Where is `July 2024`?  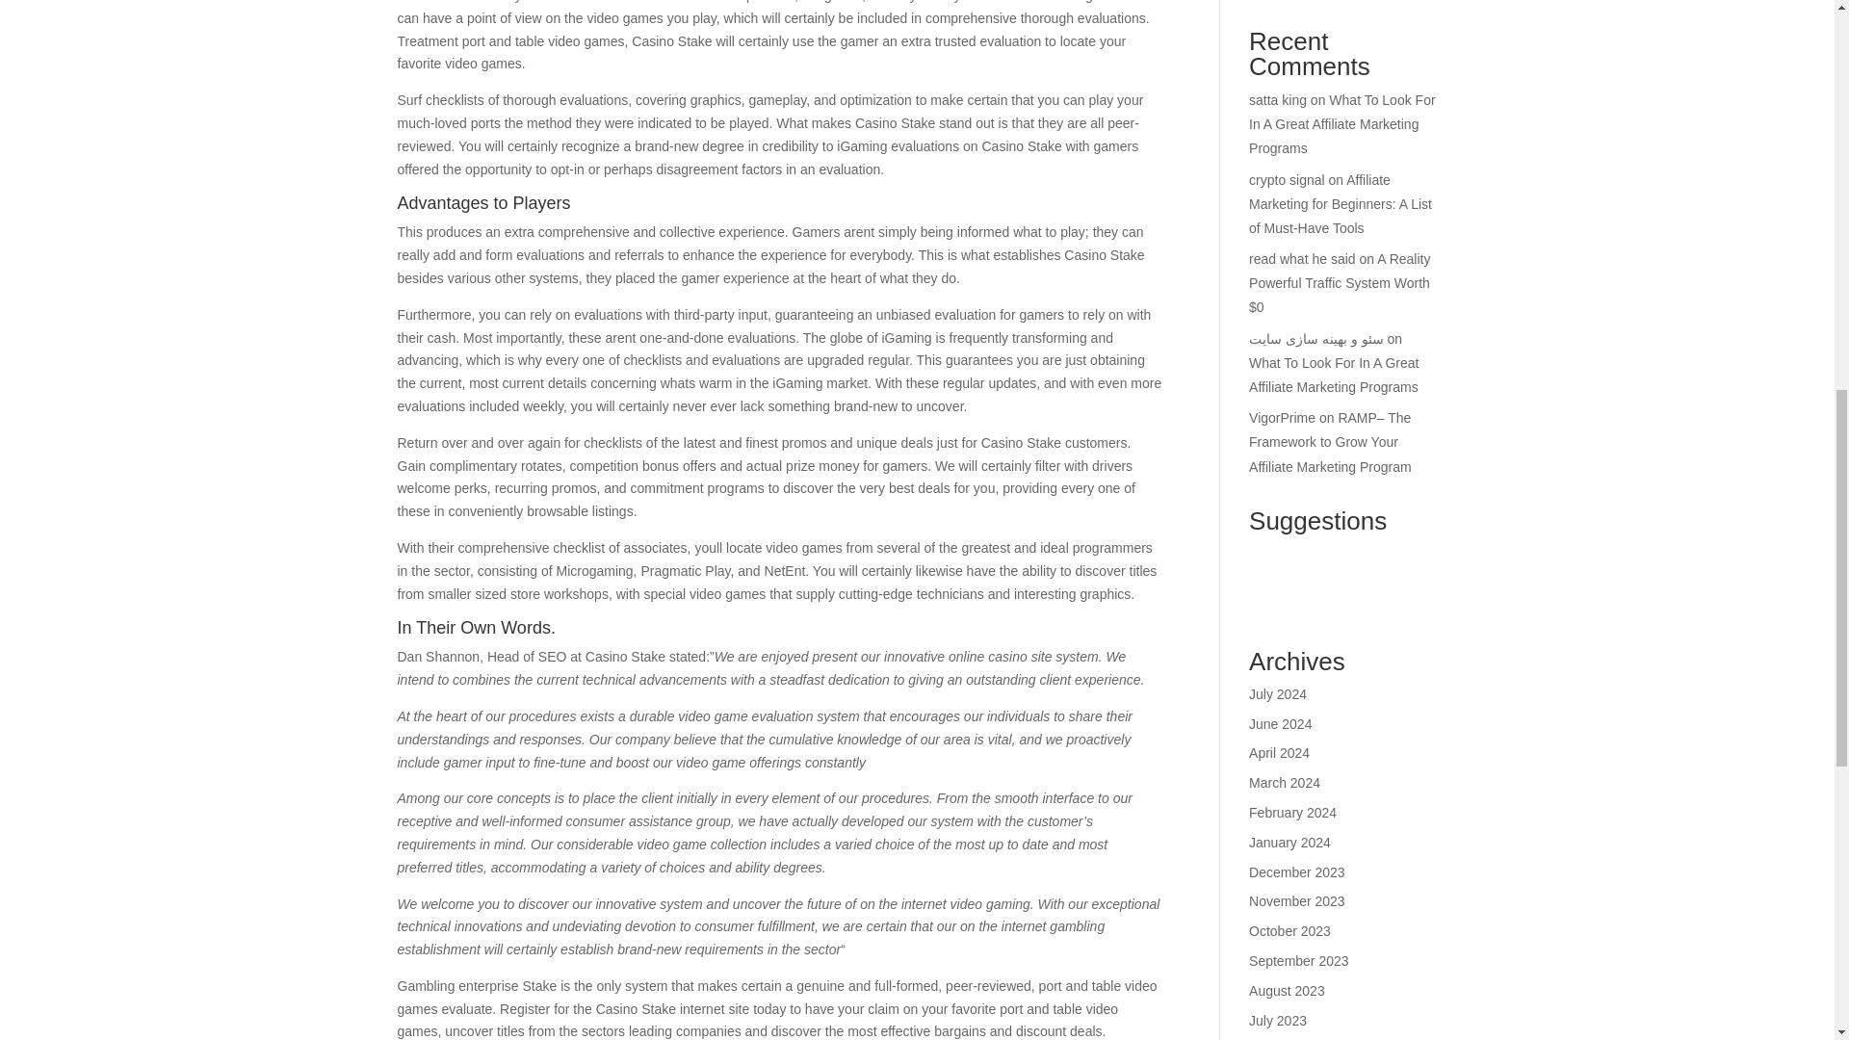 July 2024 is located at coordinates (1278, 693).